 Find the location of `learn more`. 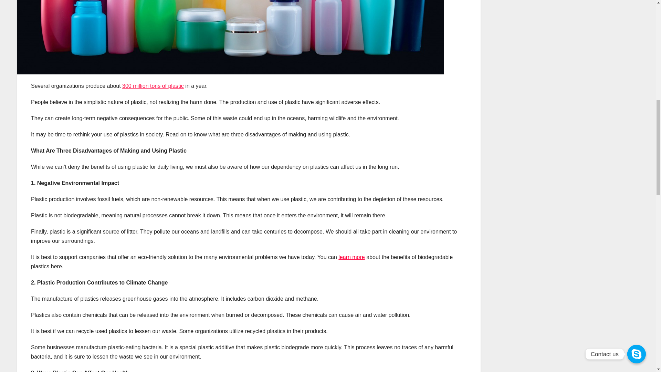

learn more is located at coordinates (352, 257).